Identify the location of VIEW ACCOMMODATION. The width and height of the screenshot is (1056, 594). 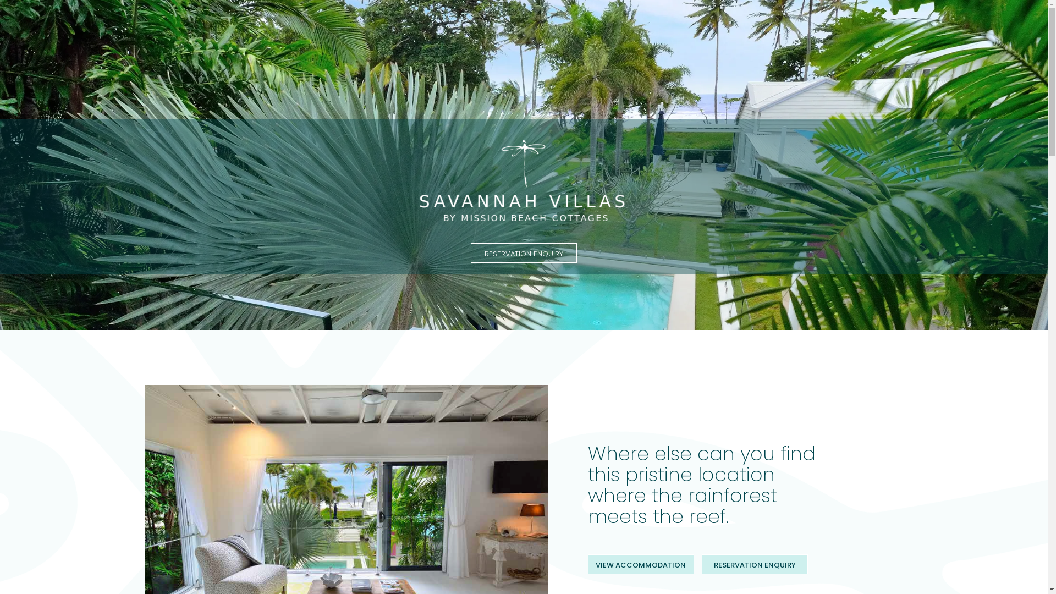
(640, 564).